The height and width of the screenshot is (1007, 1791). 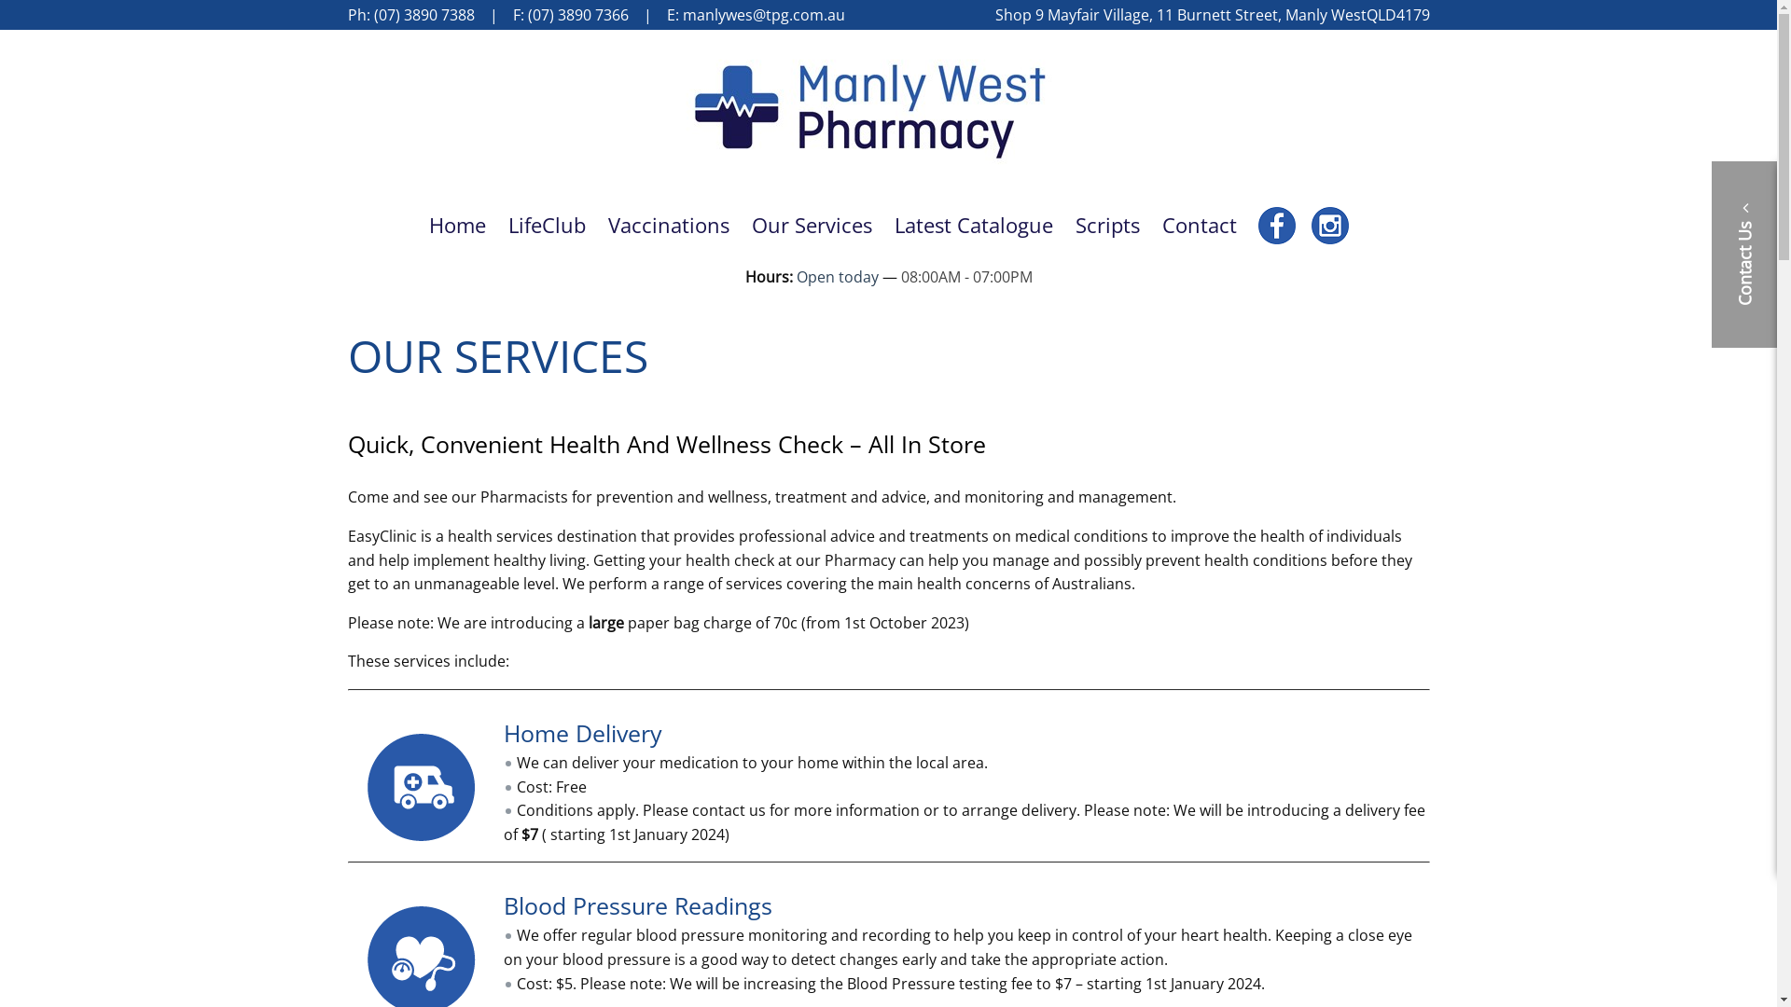 I want to click on E: manlywes@tpg.com.au, so click(x=756, y=15).